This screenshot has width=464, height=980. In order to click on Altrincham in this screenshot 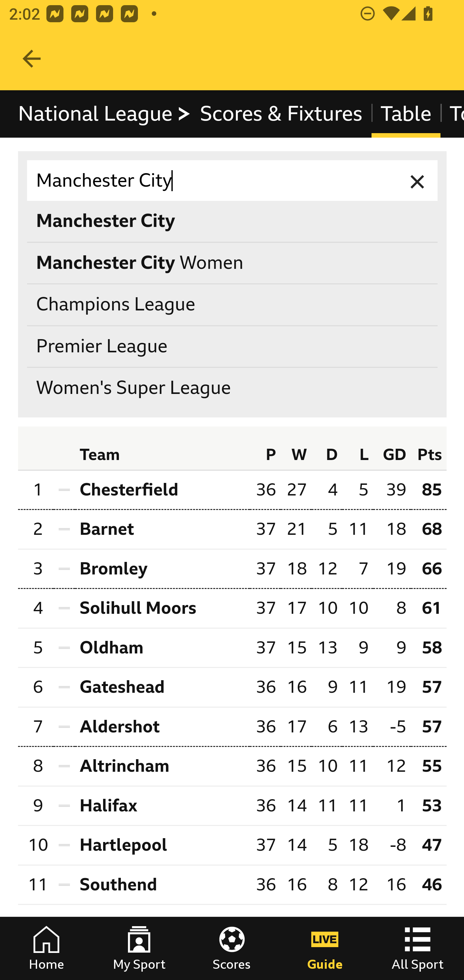, I will do `click(162, 766)`.